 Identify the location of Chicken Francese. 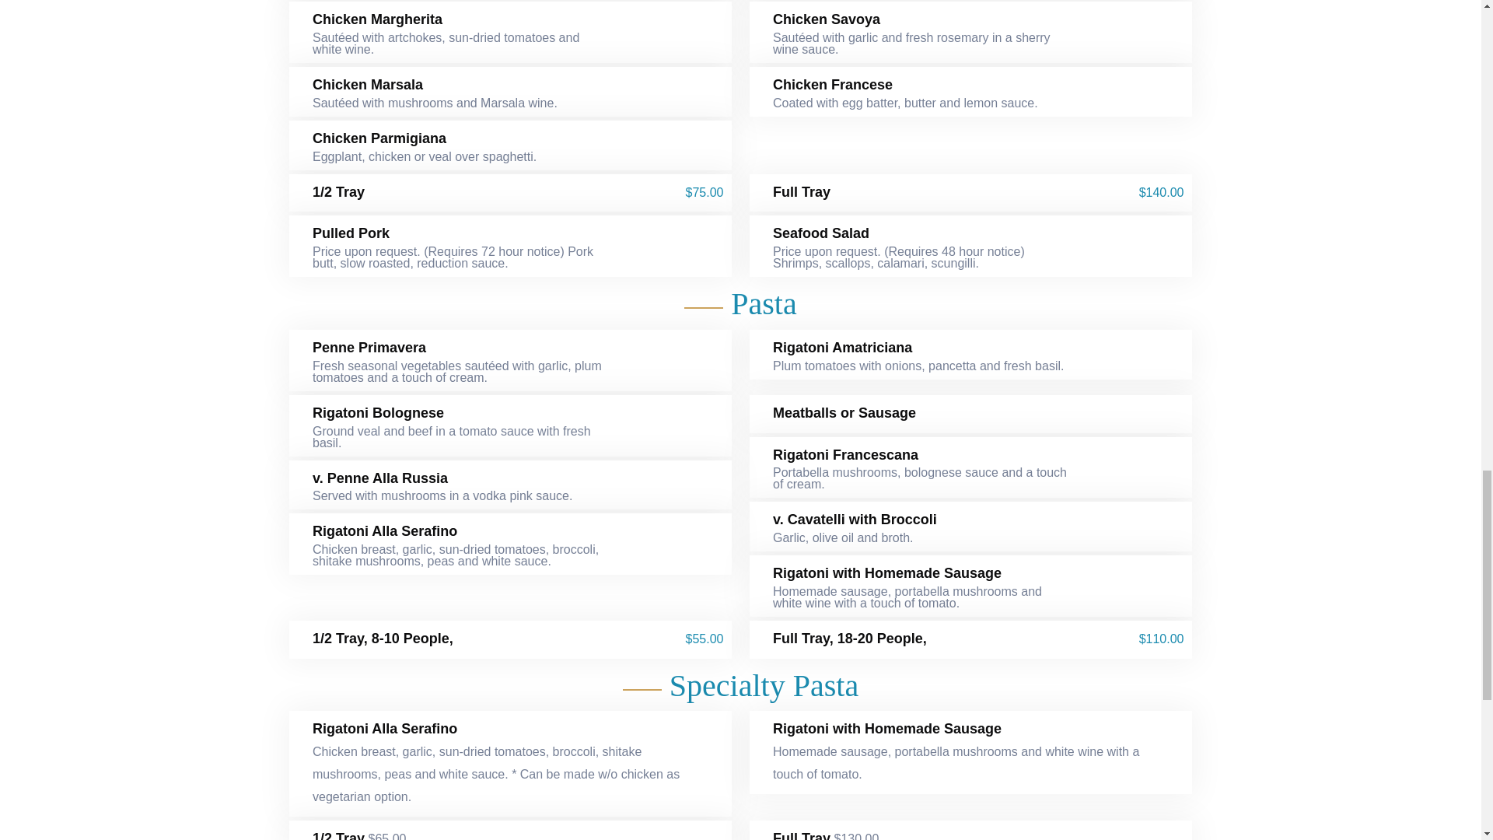
(833, 86).